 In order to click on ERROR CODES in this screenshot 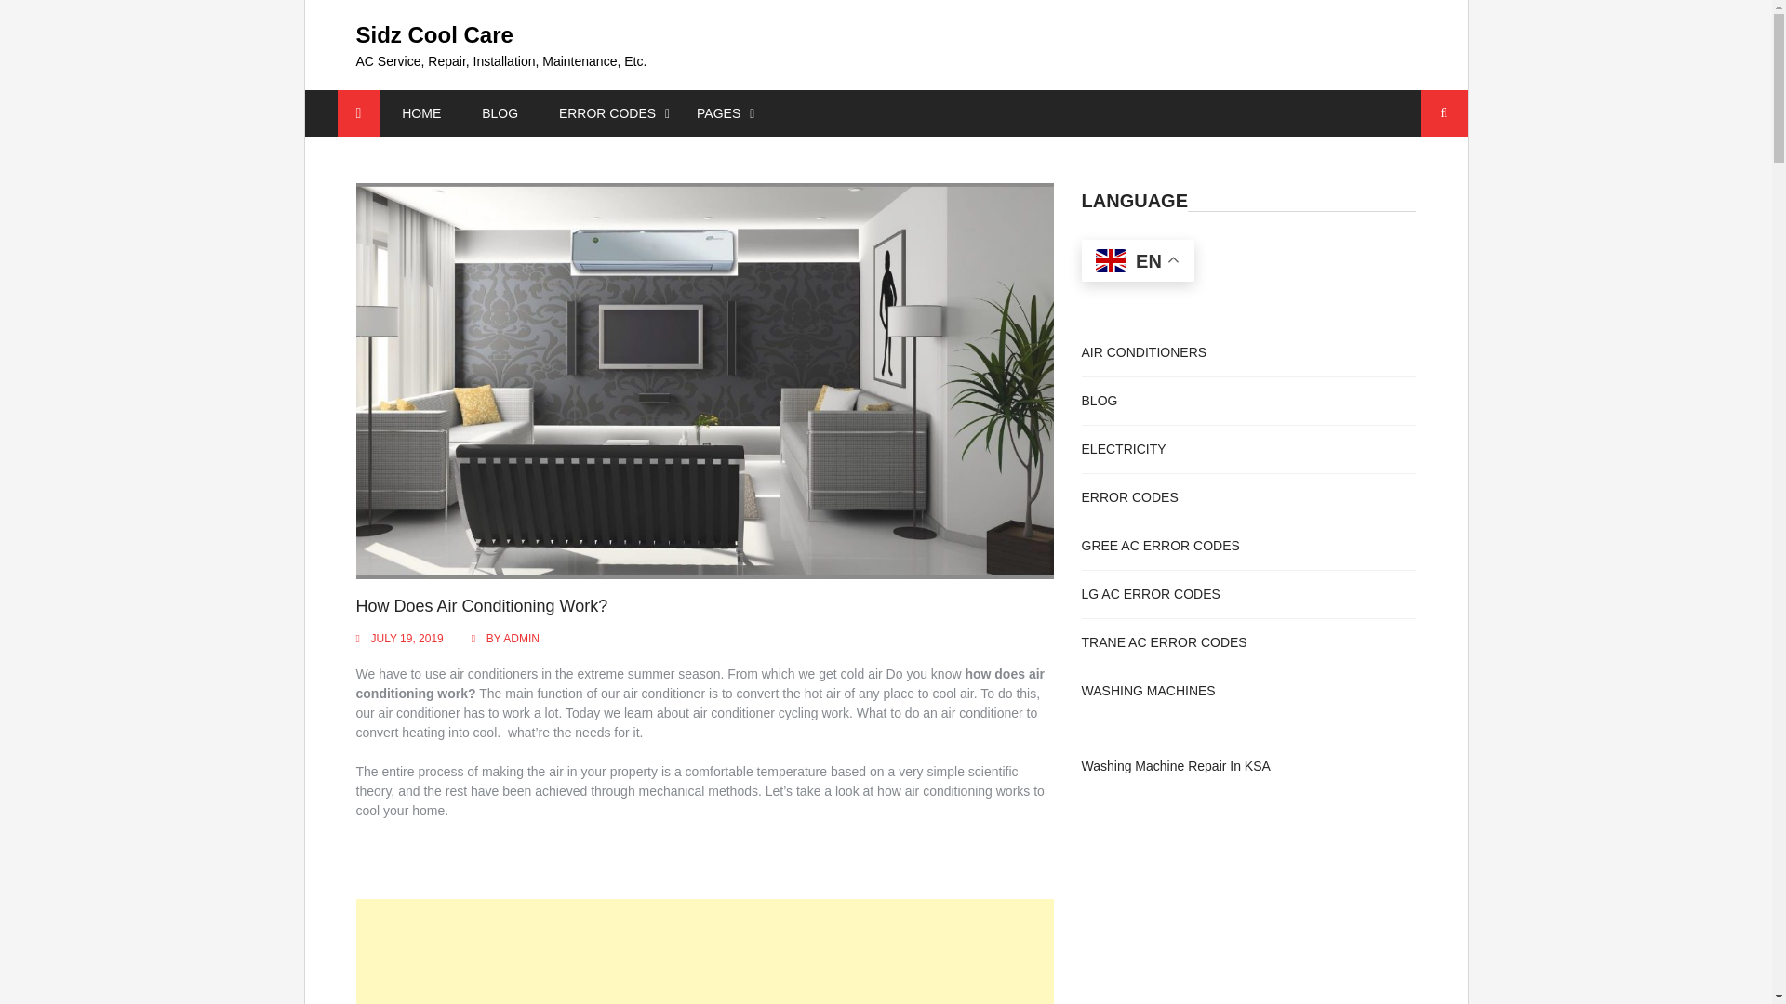, I will do `click(607, 112)`.